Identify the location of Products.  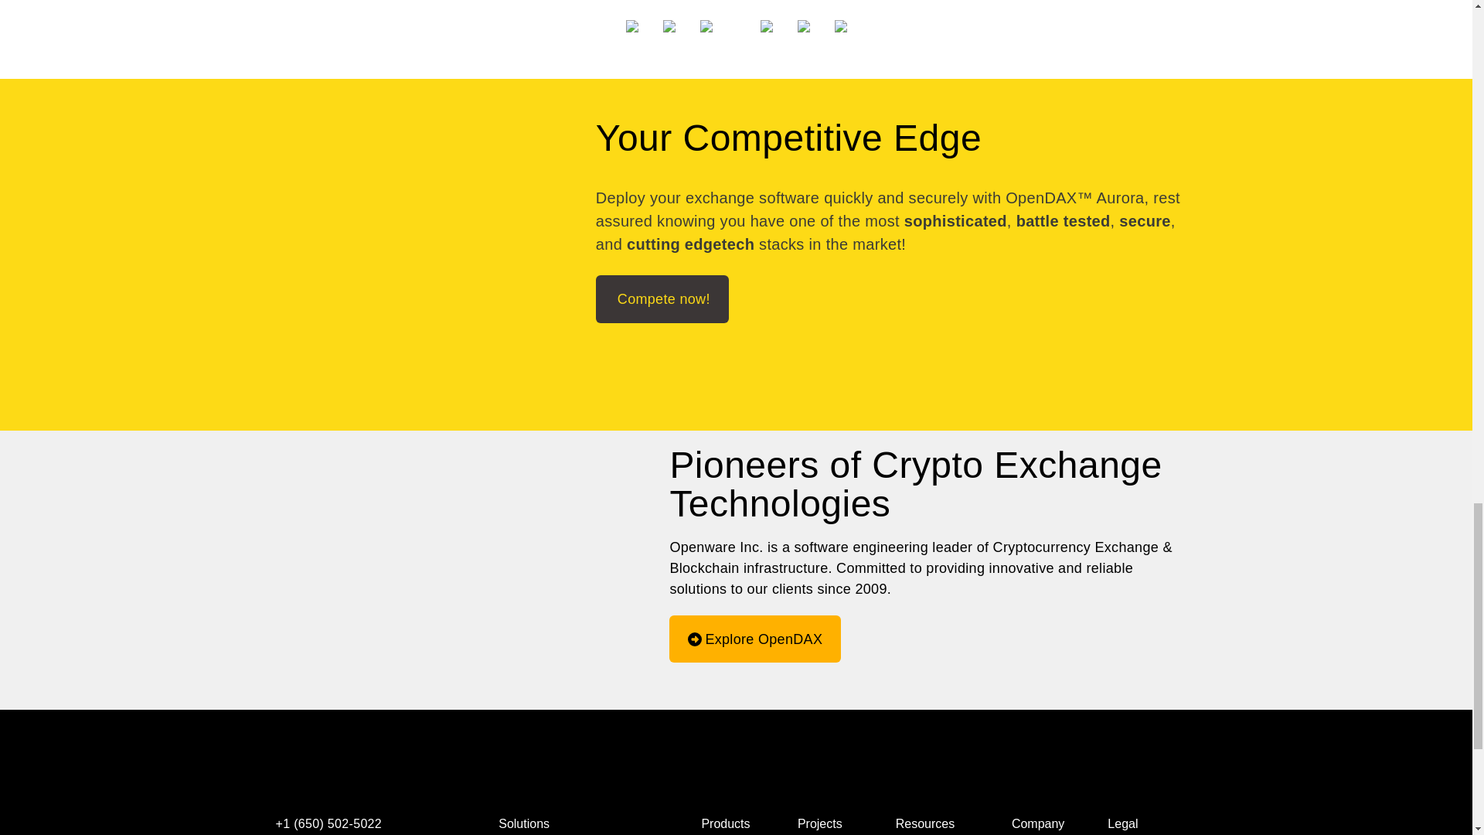
(727, 820).